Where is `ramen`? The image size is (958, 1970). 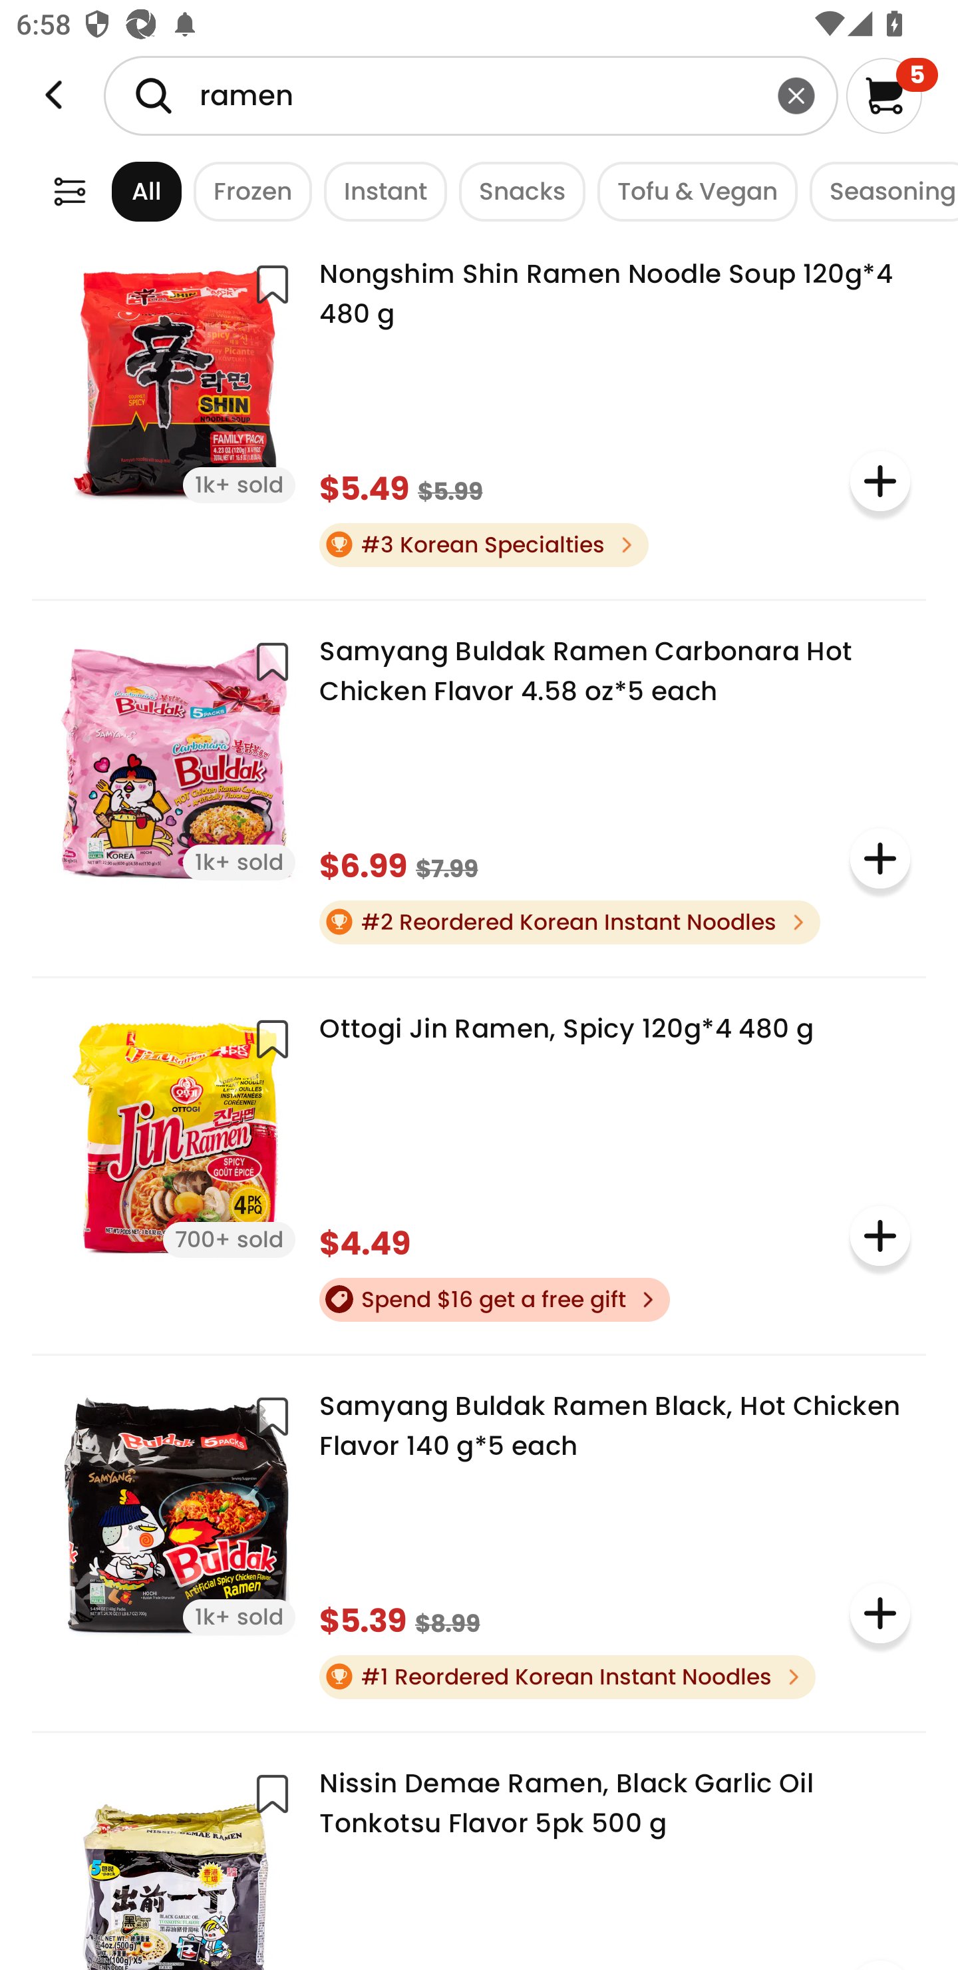 ramen is located at coordinates (471, 95).